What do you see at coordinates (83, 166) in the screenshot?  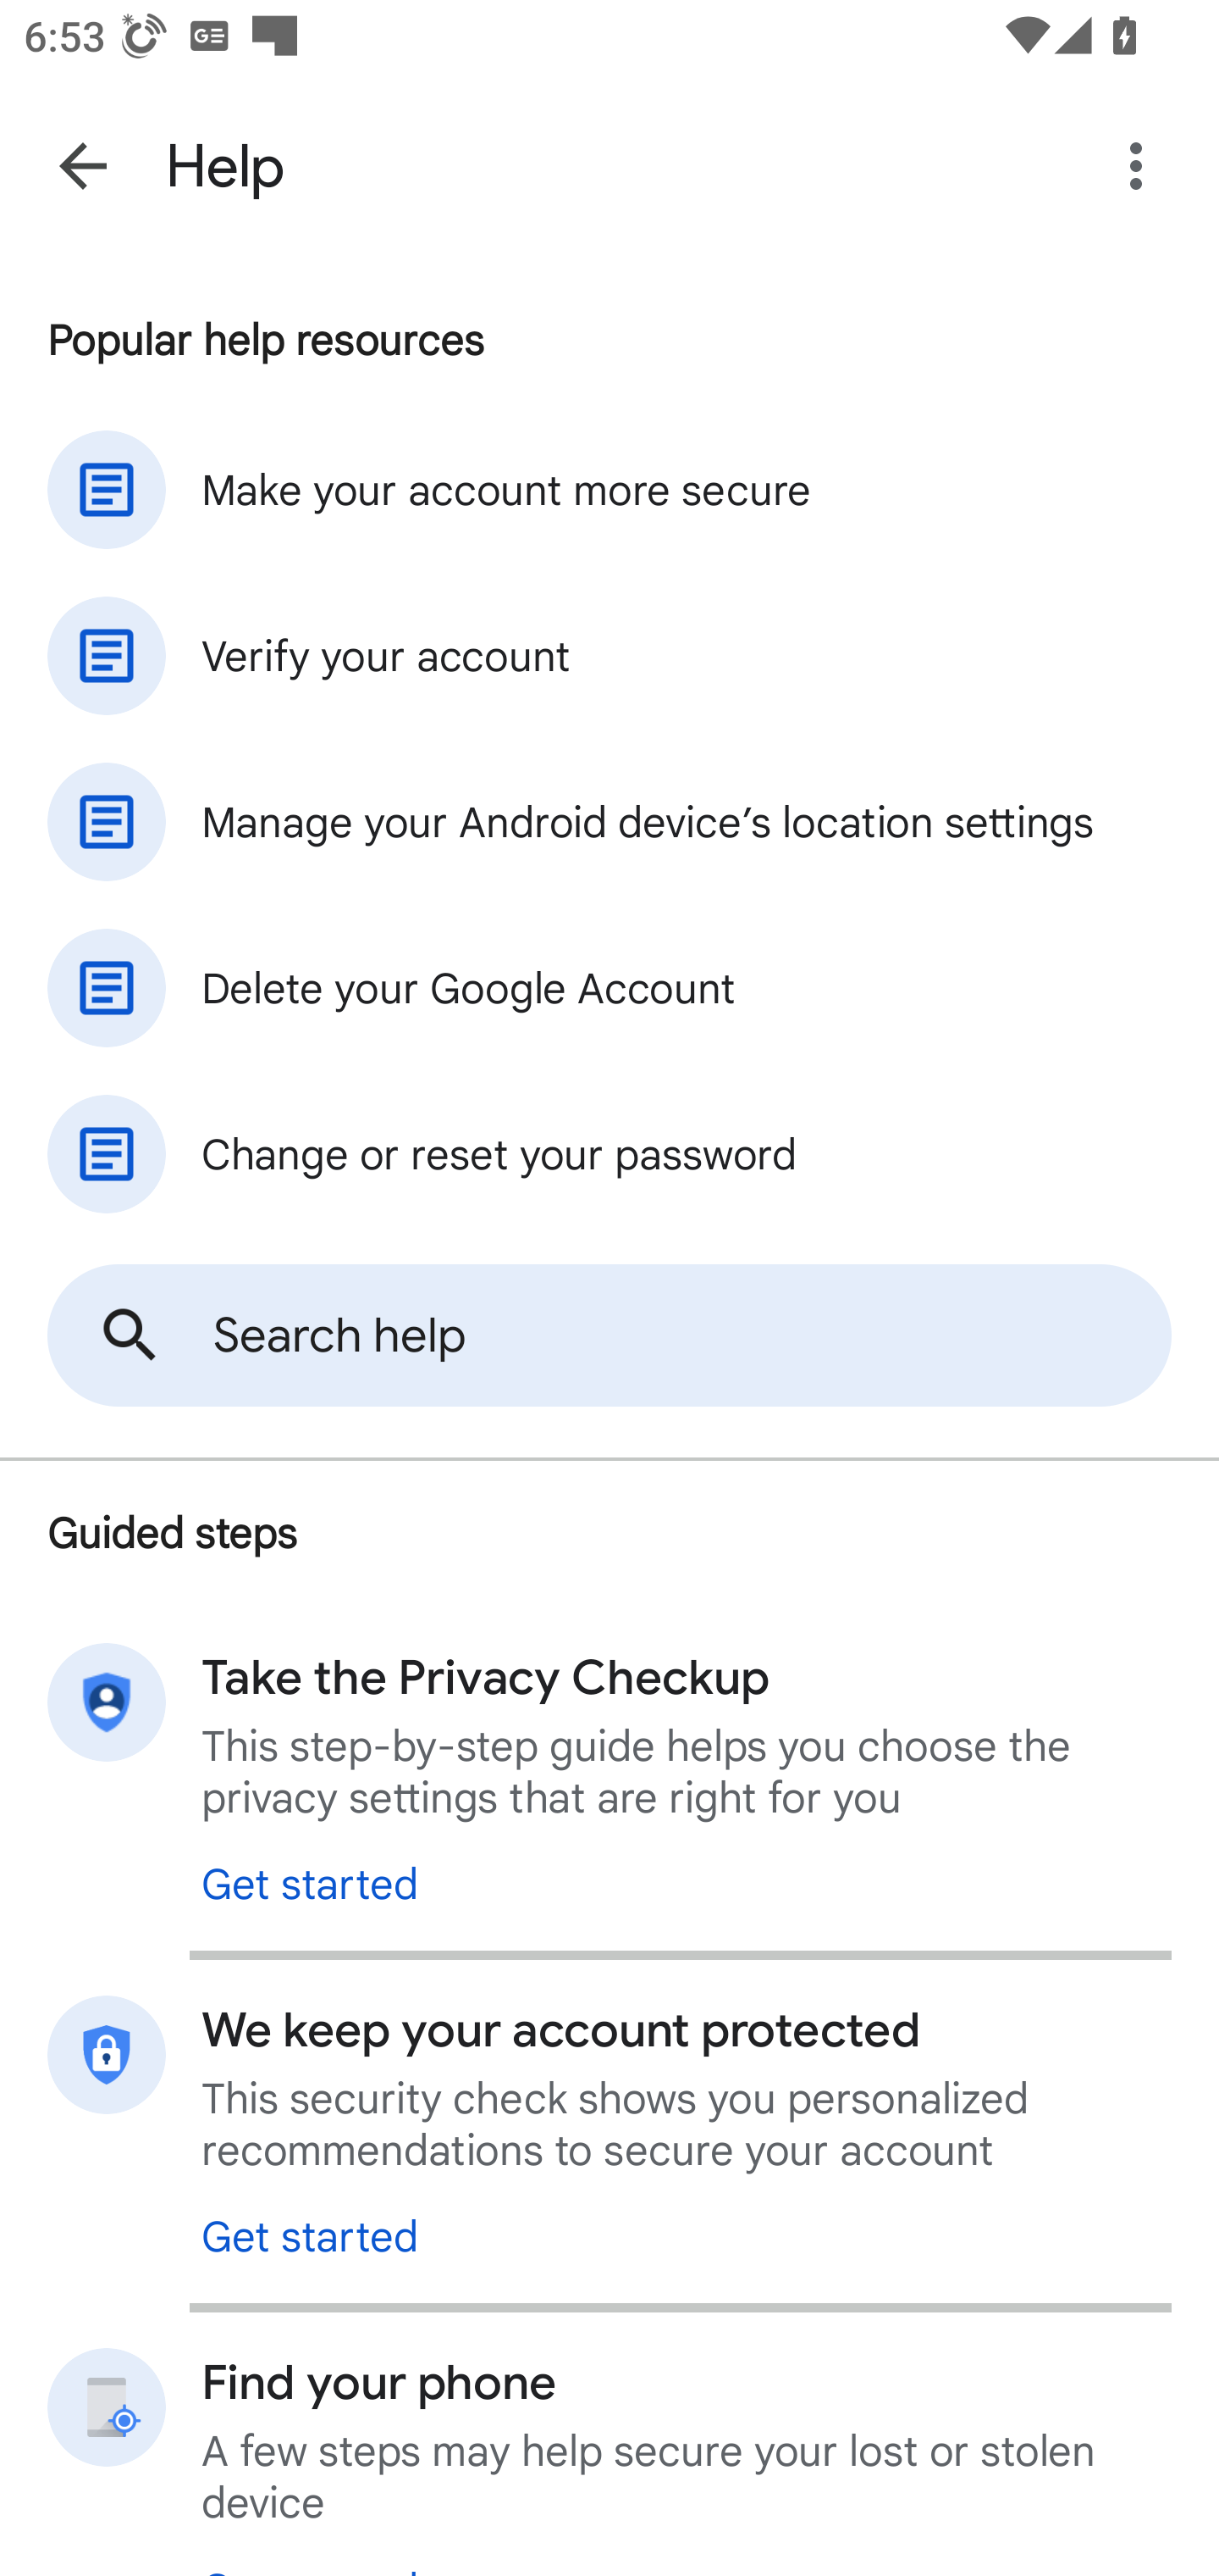 I see `Navigate up` at bounding box center [83, 166].